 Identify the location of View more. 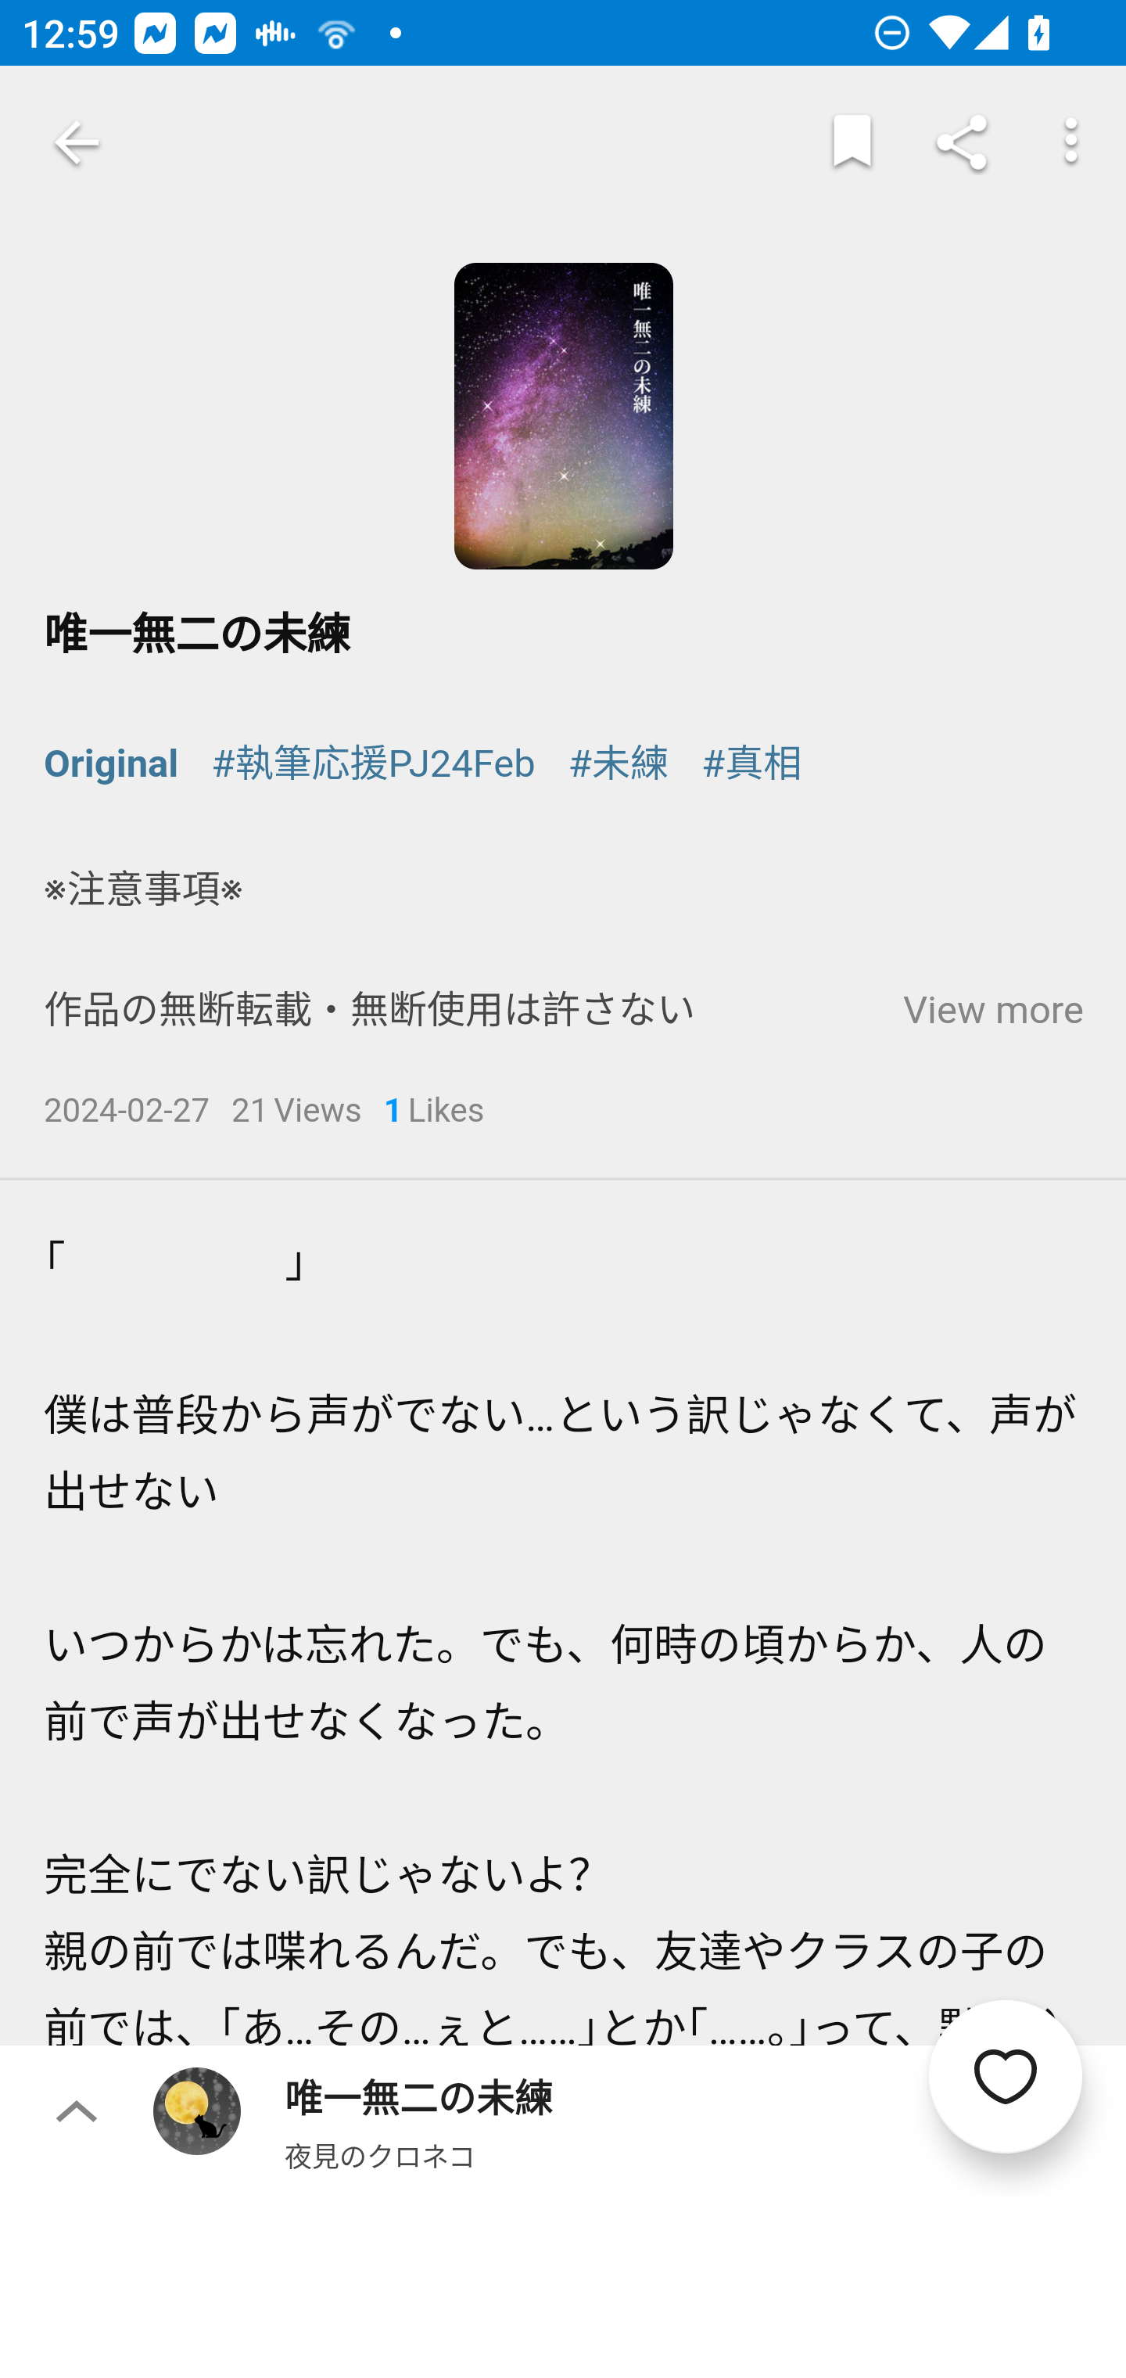
(993, 1011).